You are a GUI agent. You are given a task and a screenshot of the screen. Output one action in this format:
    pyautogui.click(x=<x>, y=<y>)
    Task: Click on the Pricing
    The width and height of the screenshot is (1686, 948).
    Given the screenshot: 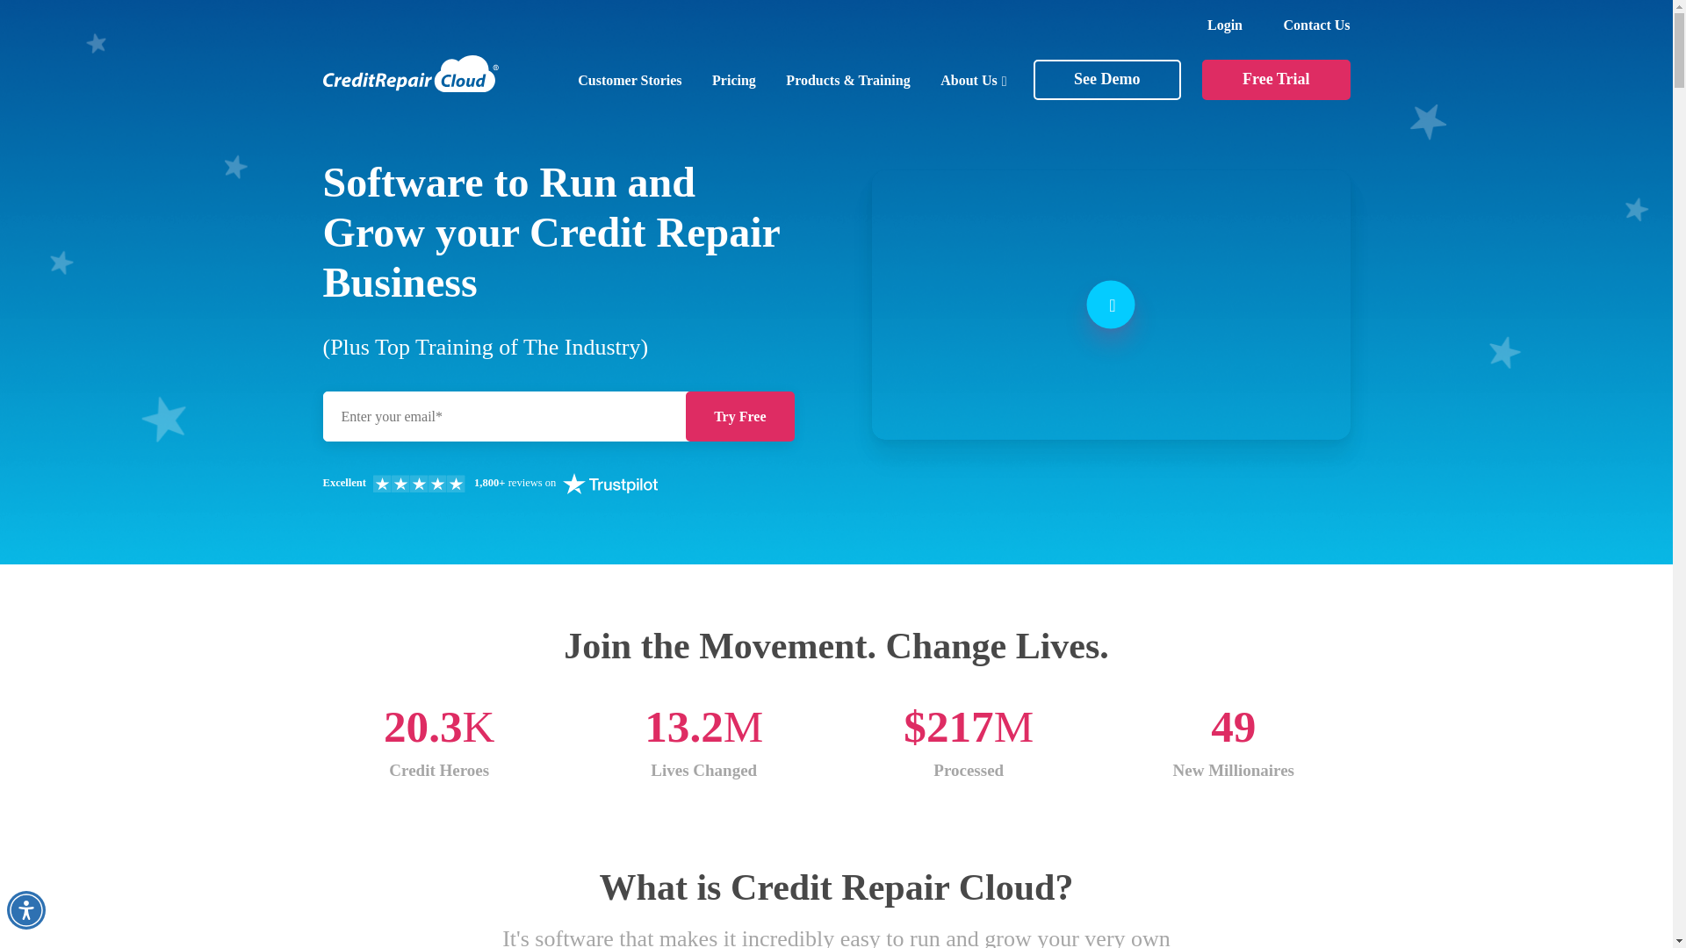 What is the action you would take?
    pyautogui.click(x=733, y=81)
    